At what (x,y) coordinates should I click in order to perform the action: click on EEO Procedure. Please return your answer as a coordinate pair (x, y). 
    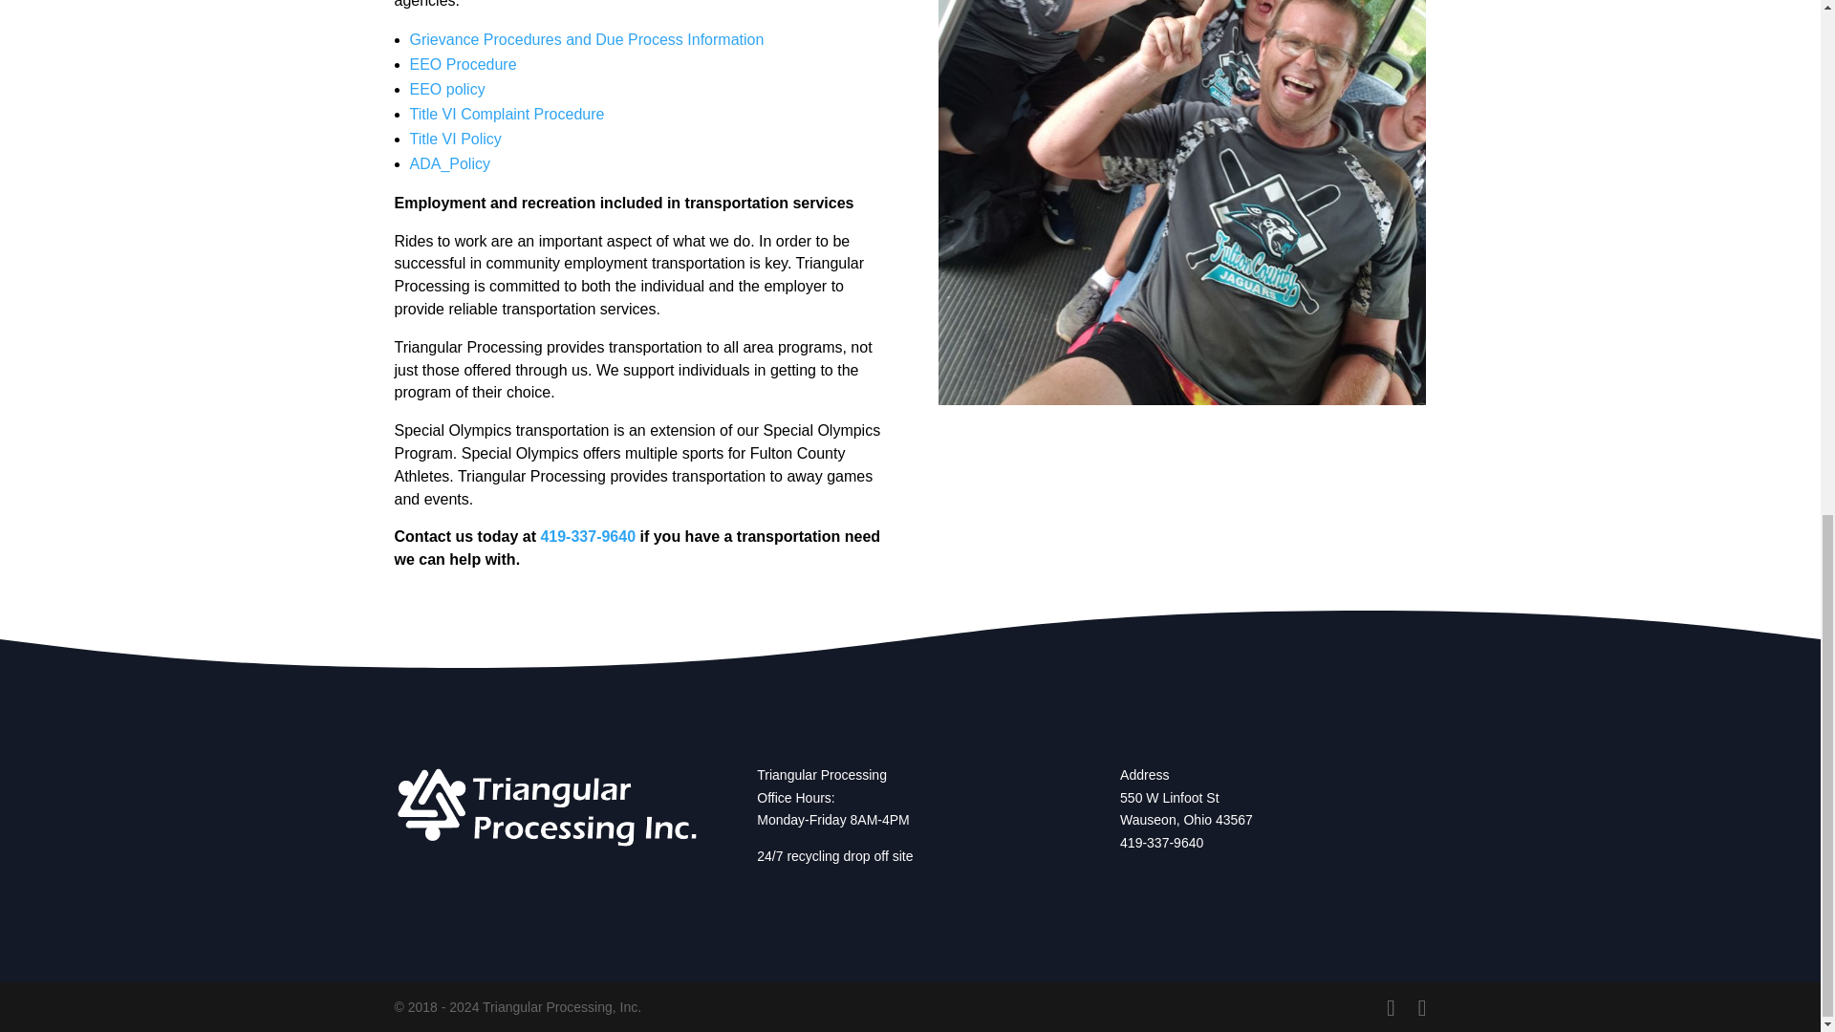
    Looking at the image, I should click on (463, 64).